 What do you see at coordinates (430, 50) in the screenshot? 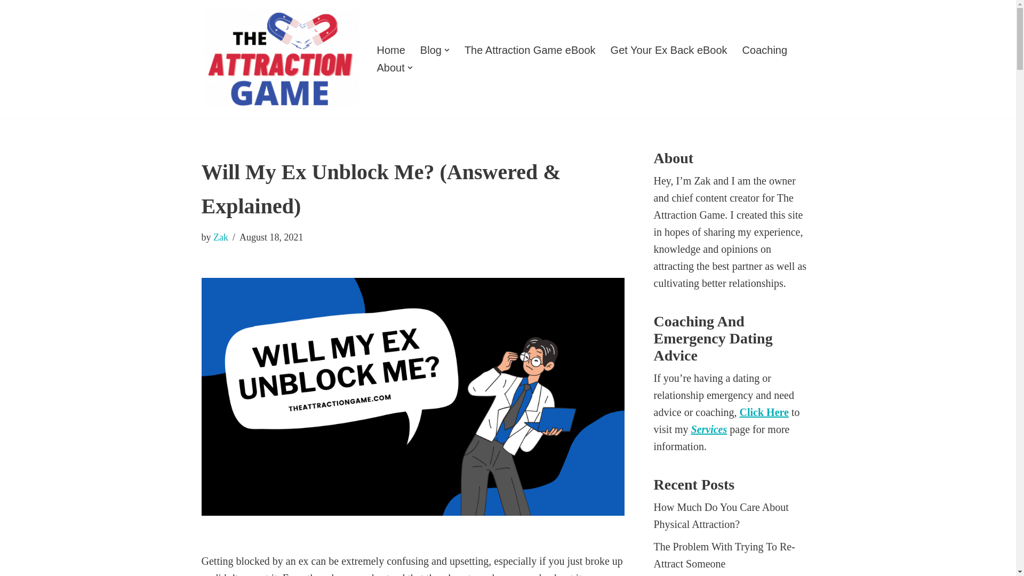
I see `Blog` at bounding box center [430, 50].